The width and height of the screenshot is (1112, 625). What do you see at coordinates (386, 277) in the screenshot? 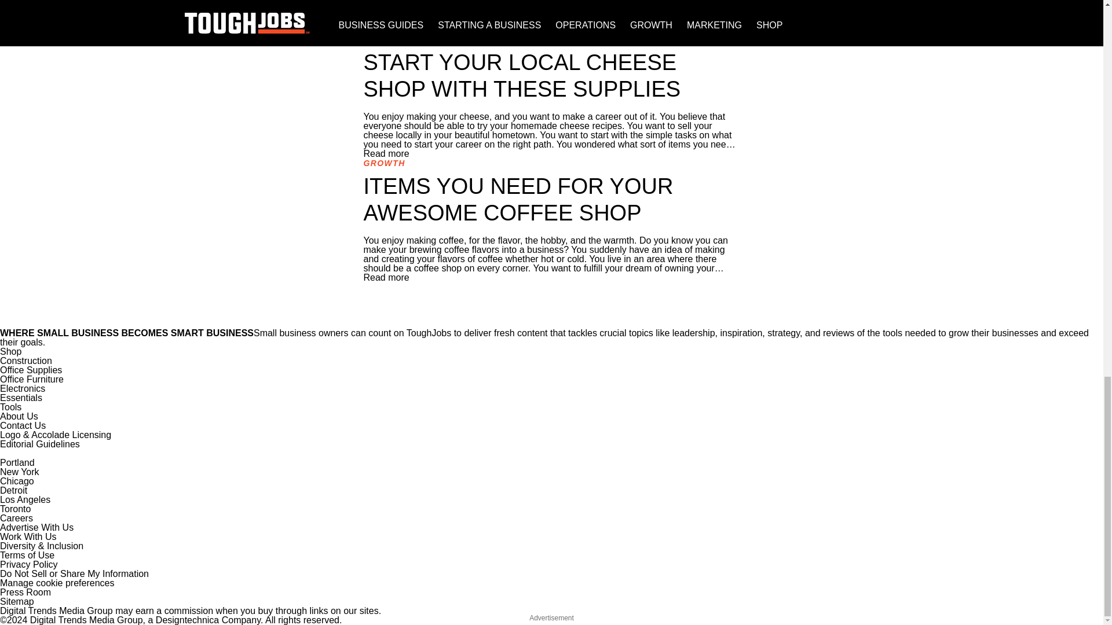
I see `Read more` at bounding box center [386, 277].